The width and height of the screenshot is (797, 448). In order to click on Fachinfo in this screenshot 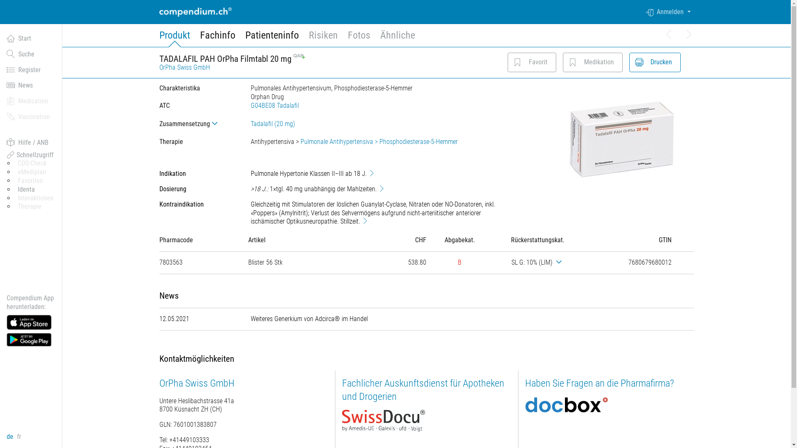, I will do `click(218, 38)`.